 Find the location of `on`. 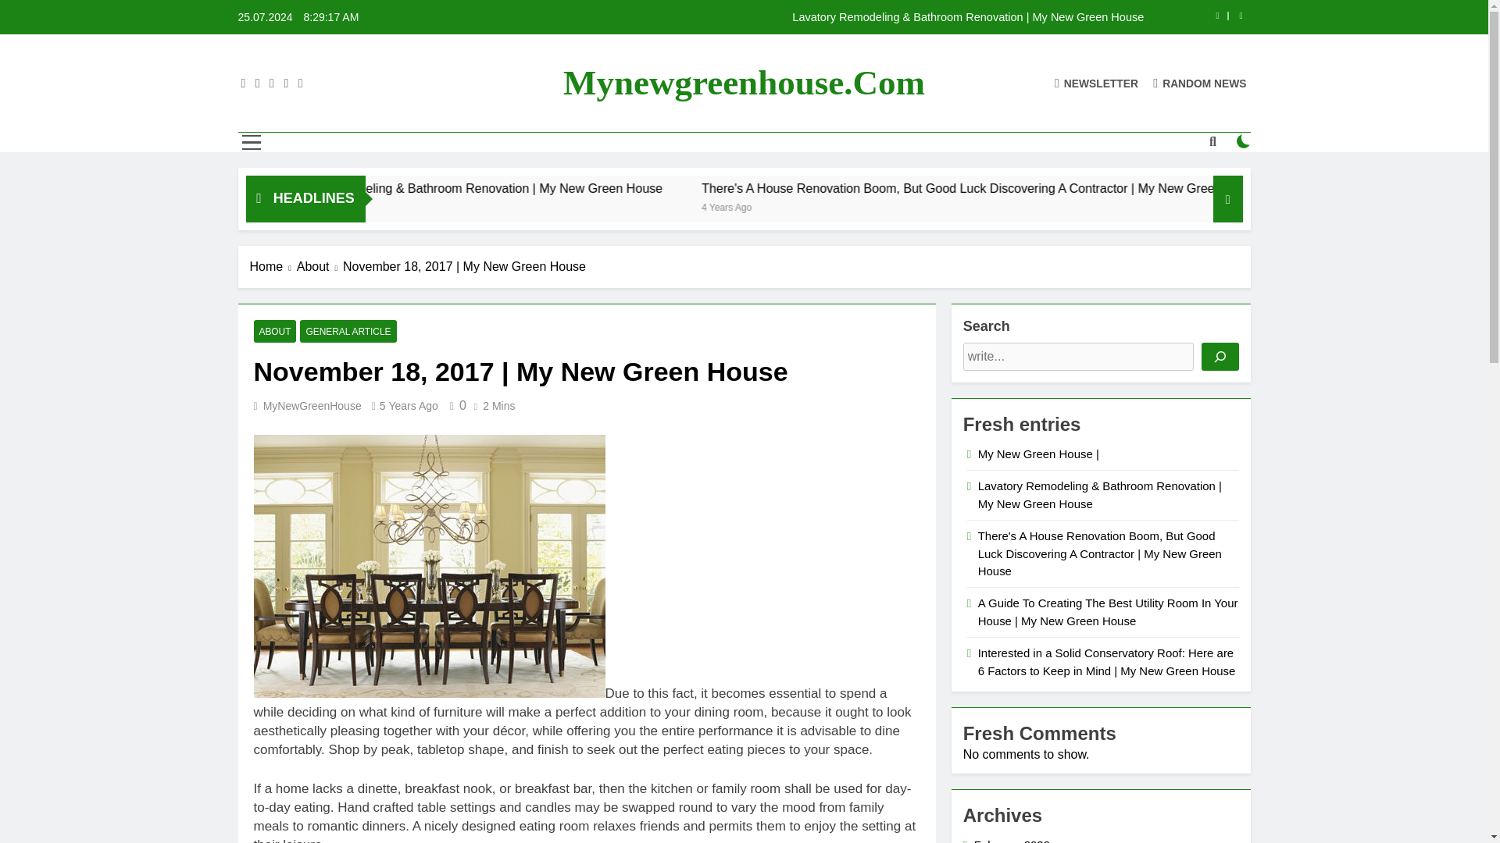

on is located at coordinates (1244, 140).